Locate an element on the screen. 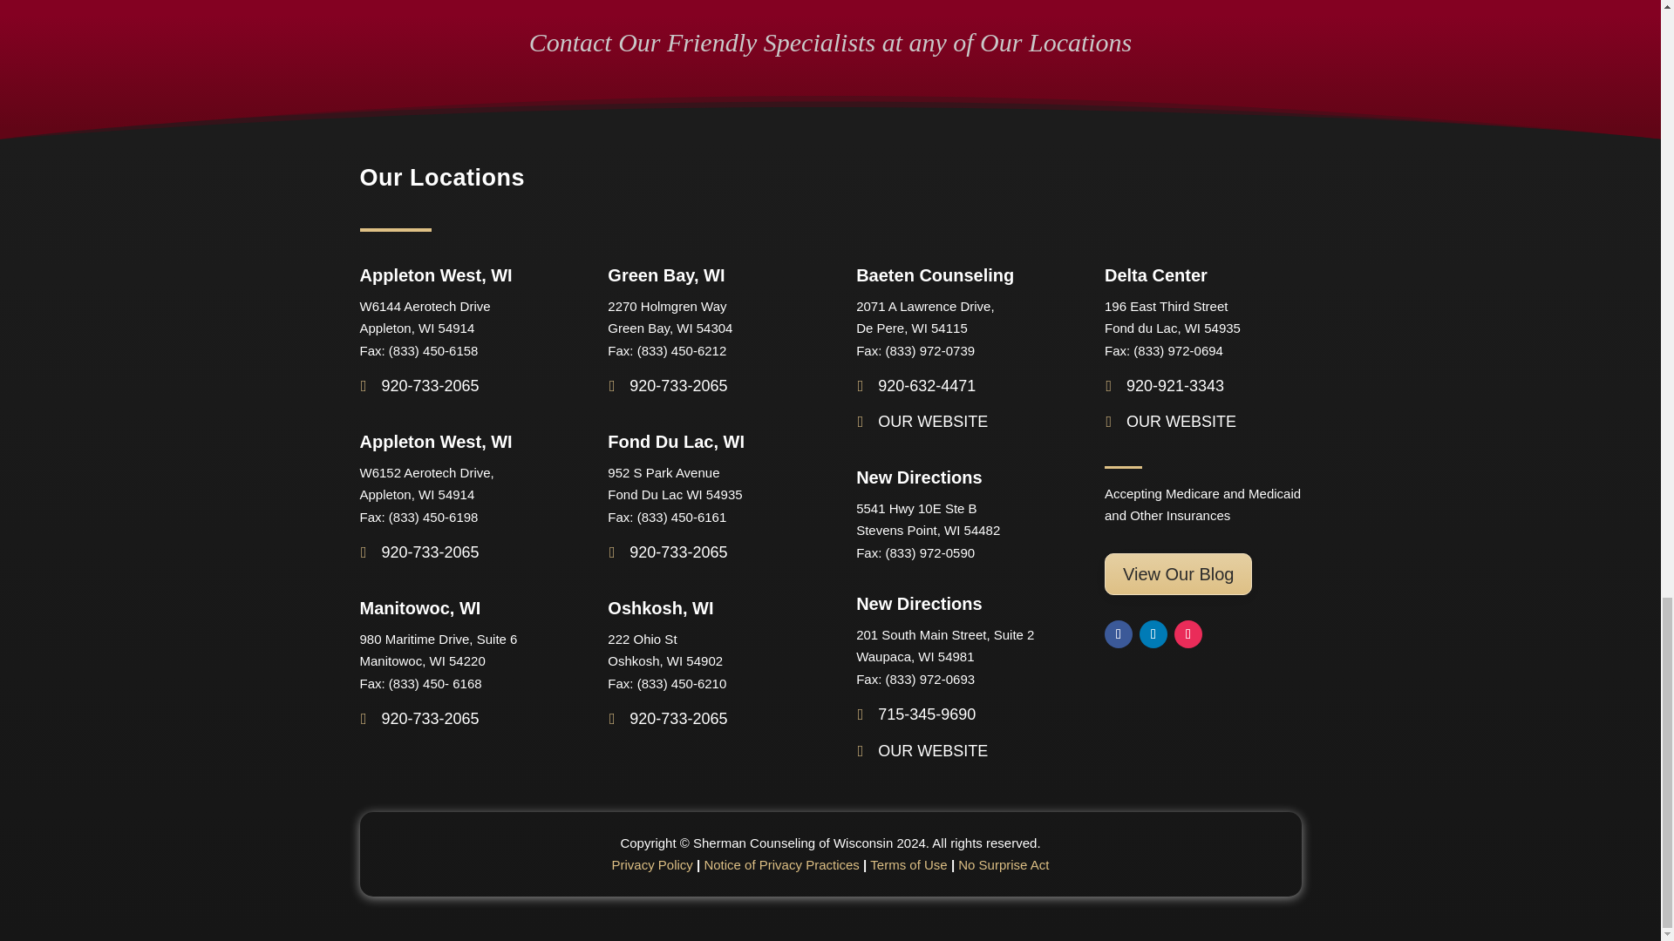 Image resolution: width=1674 pixels, height=941 pixels. 920-733-2065 is located at coordinates (418, 718).